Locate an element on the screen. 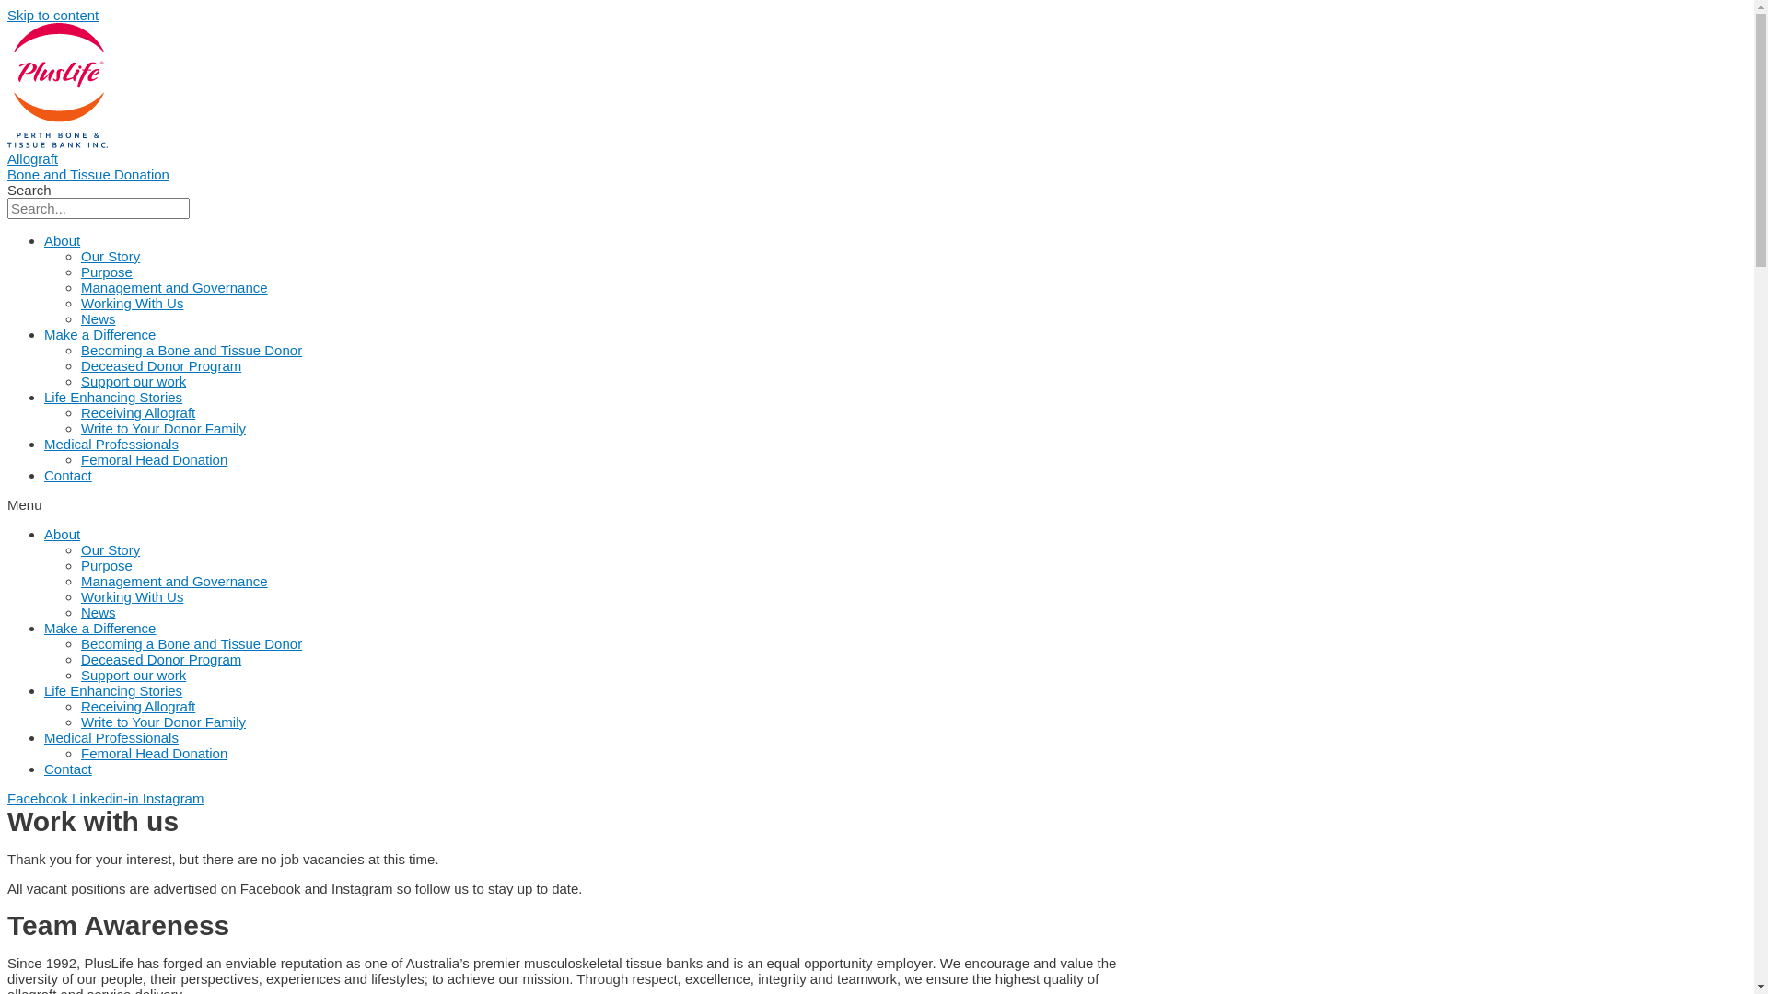 Image resolution: width=1768 pixels, height=994 pixels. Deceased Donor Program is located at coordinates (161, 366).